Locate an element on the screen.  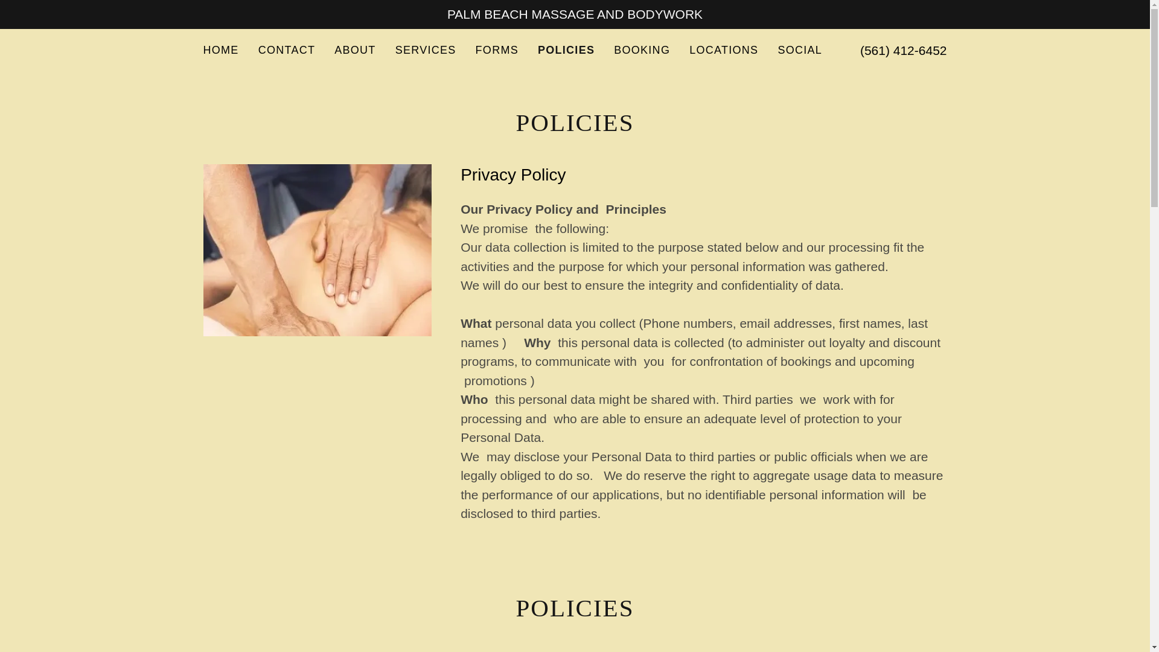
POLICIES is located at coordinates (566, 50).